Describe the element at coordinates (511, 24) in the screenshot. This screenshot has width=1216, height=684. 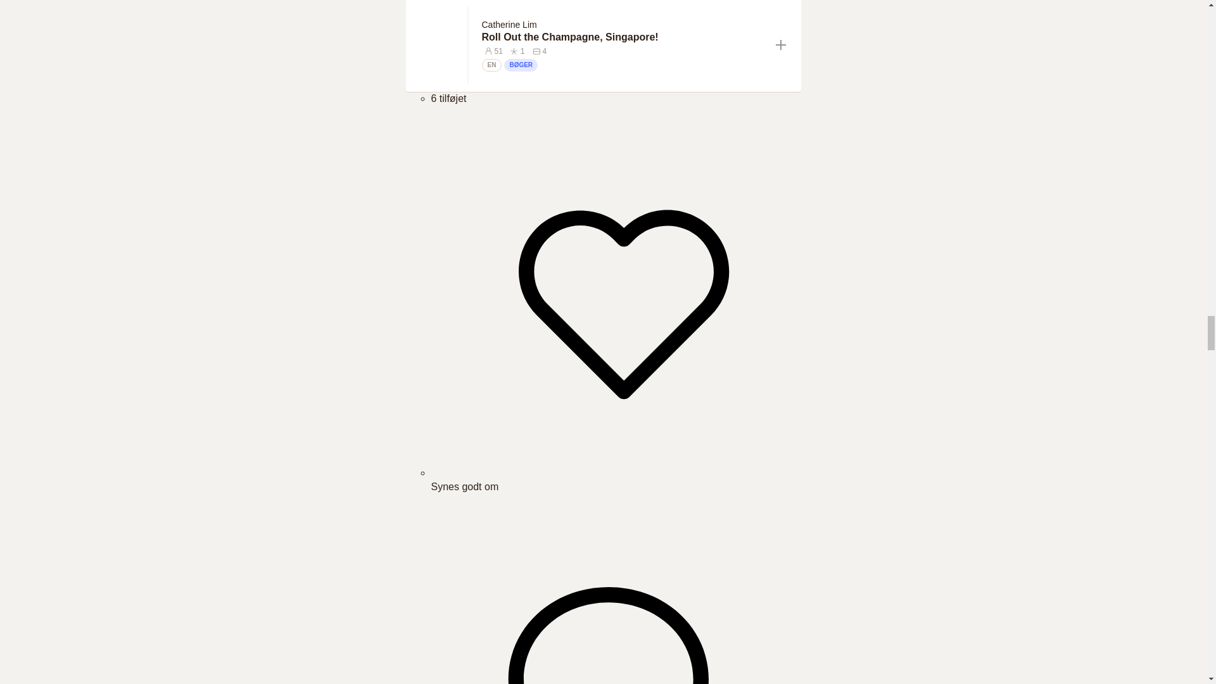
I see `Catherine Lim` at that location.